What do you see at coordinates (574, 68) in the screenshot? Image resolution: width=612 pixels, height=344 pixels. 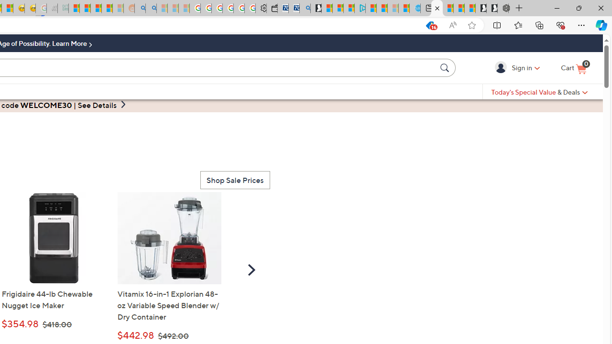 I see `Cart is Empty ` at bounding box center [574, 68].